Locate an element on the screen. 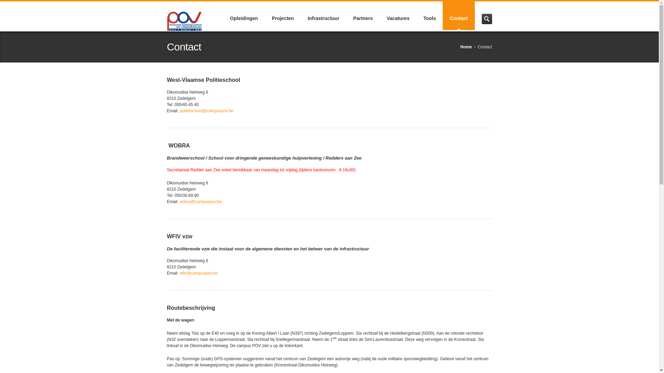  wobra@campuspov.be is located at coordinates (201, 202).